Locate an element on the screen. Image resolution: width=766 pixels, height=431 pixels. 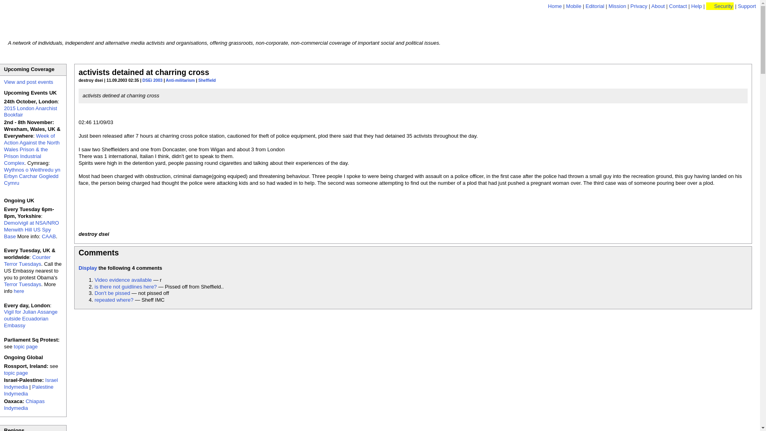
DSEi 2003 is located at coordinates (152, 80).